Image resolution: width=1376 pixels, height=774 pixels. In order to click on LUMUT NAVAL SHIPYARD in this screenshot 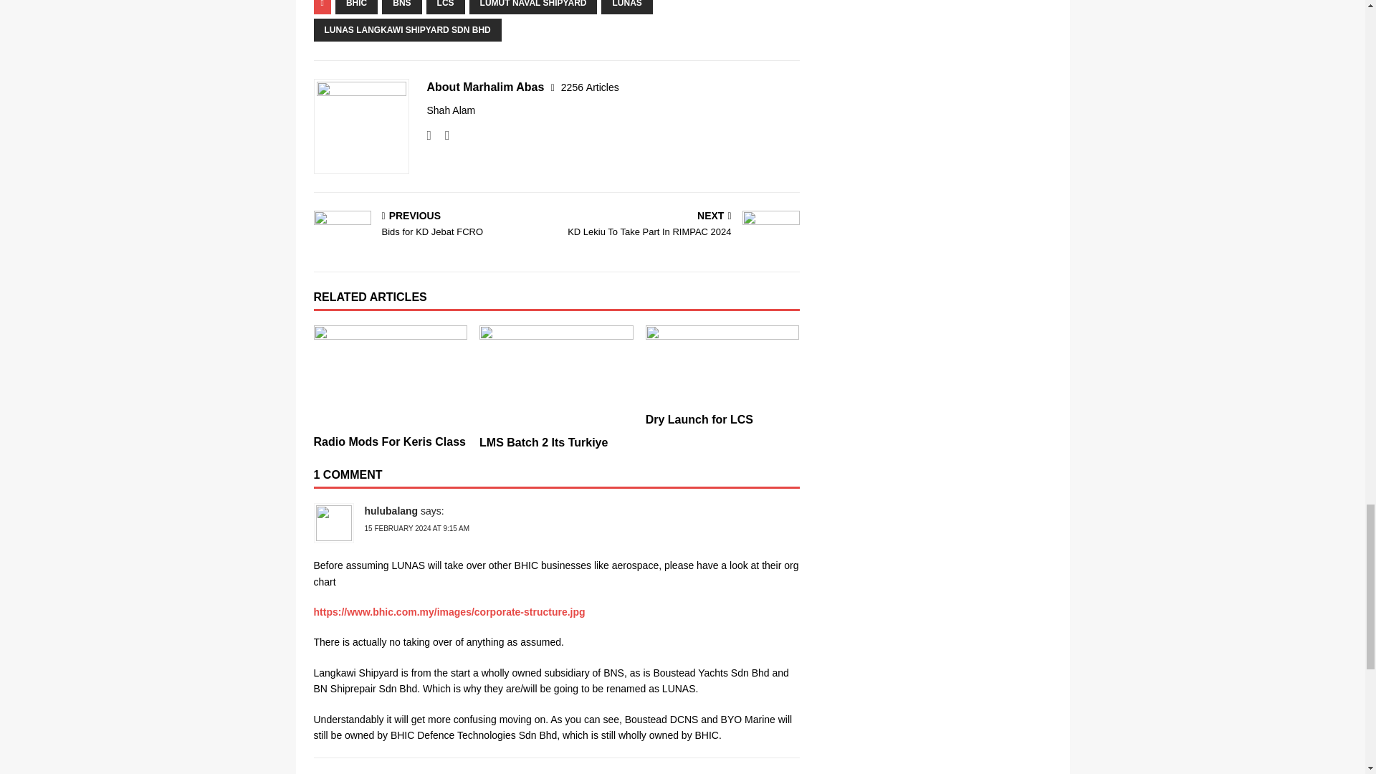, I will do `click(681, 225)`.